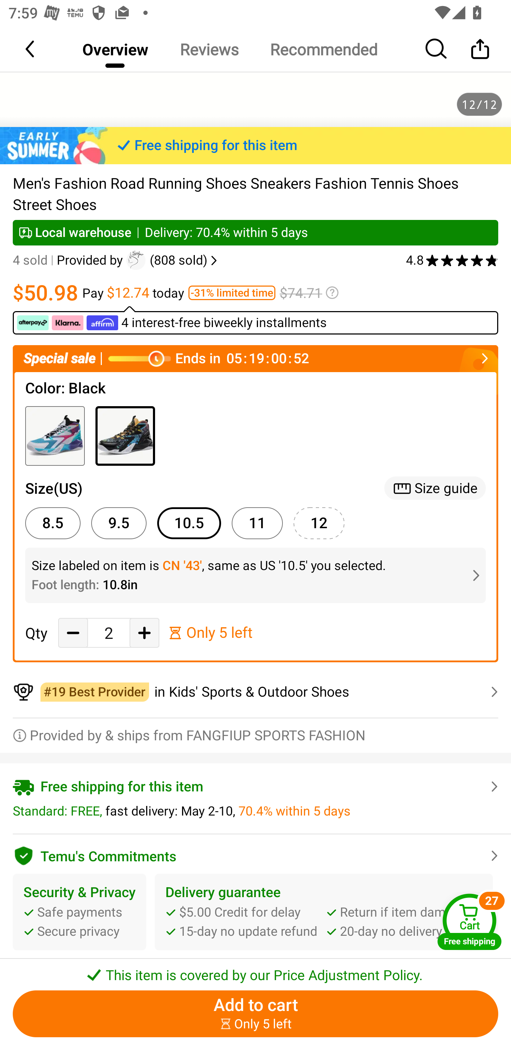 The image size is (511, 1050). What do you see at coordinates (79, 912) in the screenshot?
I see `Security & Privacy Safe payments Secure privacy` at bounding box center [79, 912].